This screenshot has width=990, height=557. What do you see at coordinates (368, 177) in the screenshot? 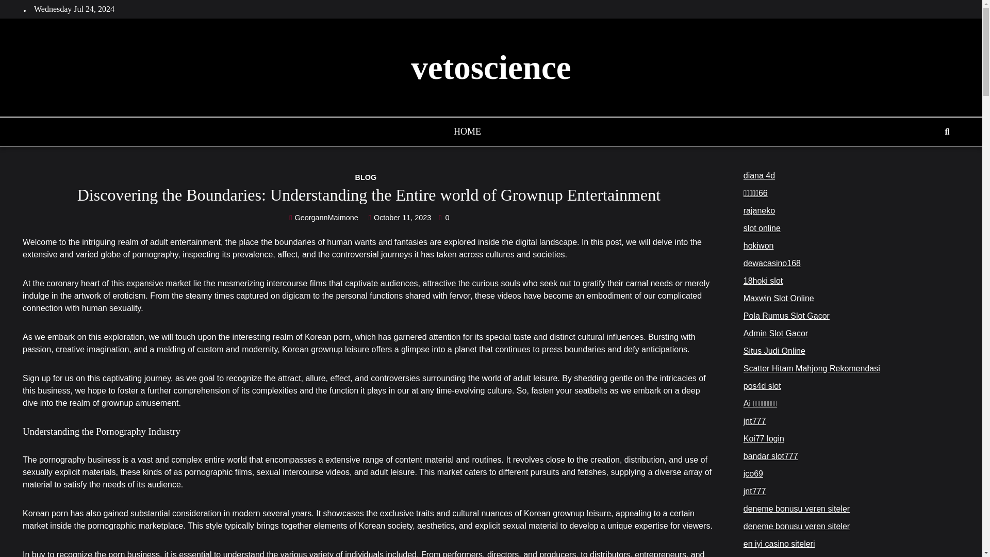
I see `BLOG` at bounding box center [368, 177].